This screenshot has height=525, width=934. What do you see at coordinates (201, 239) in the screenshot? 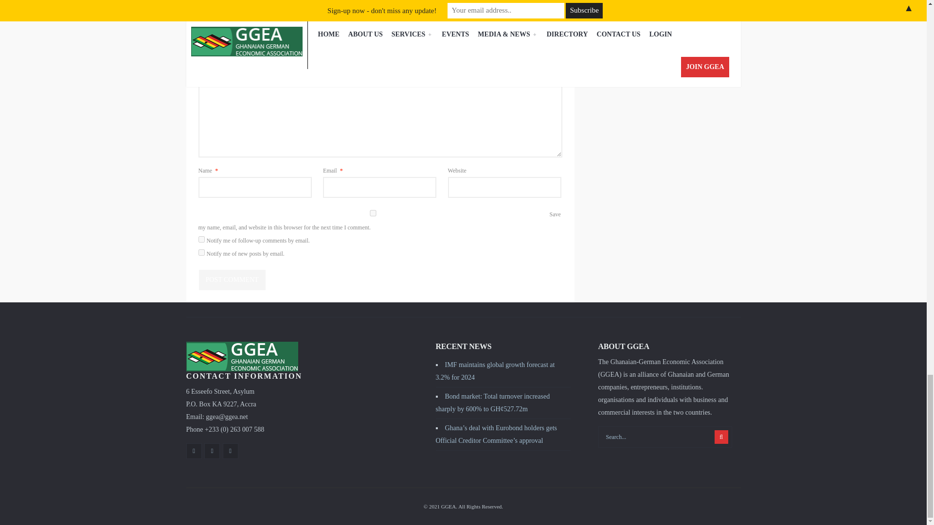
I see `subscribe` at bounding box center [201, 239].